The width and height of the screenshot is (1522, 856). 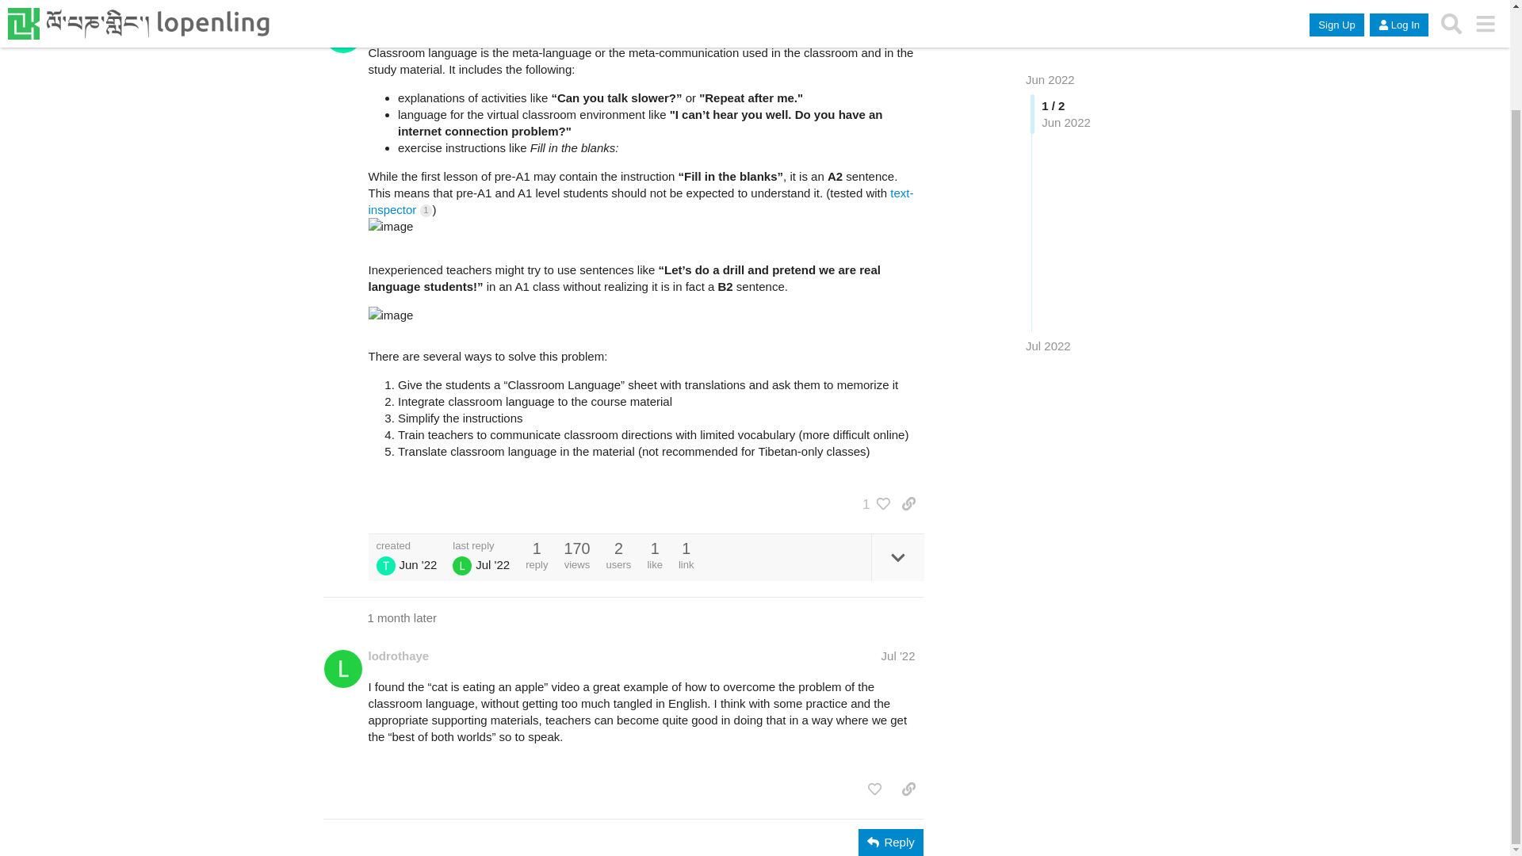 What do you see at coordinates (1050, 10) in the screenshot?
I see `Jun 2022` at bounding box center [1050, 10].